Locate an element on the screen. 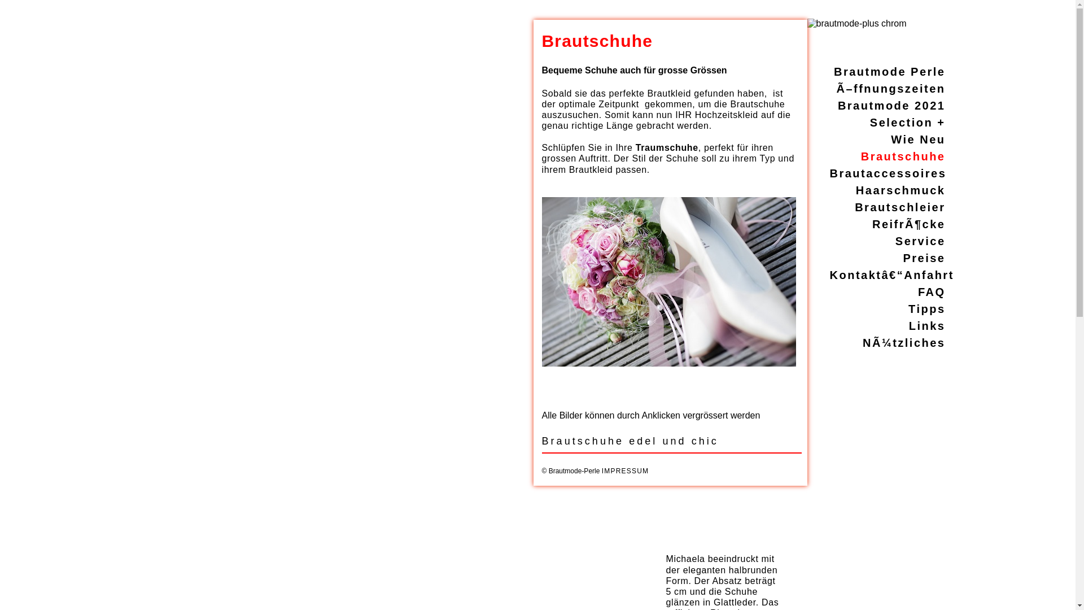 Image resolution: width=1084 pixels, height=610 pixels. Selection + is located at coordinates (908, 123).